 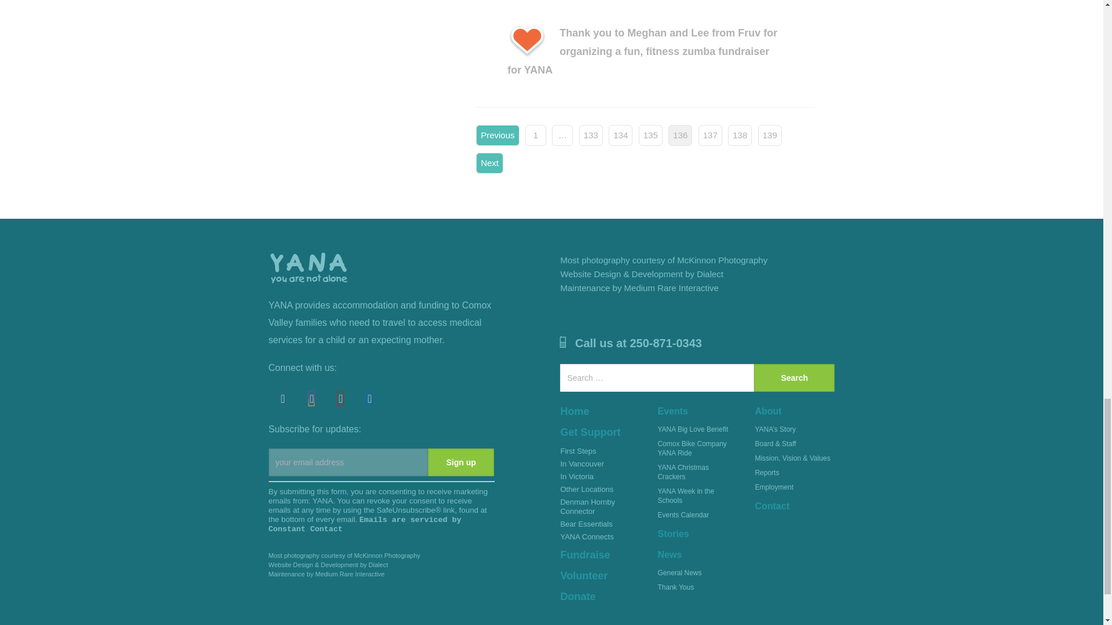 What do you see at coordinates (341, 398) in the screenshot?
I see `Follow Us On YouTube` at bounding box center [341, 398].